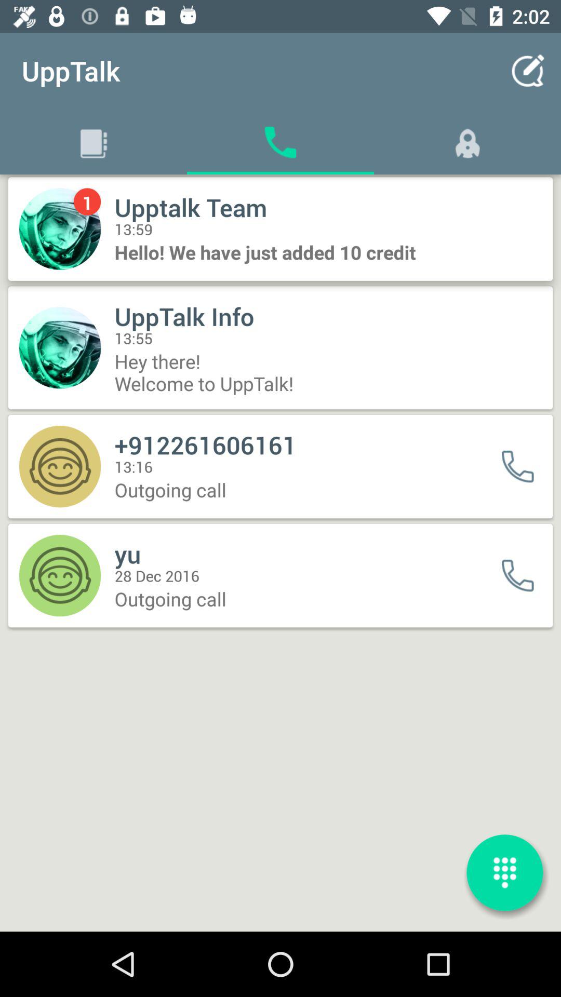  What do you see at coordinates (505, 872) in the screenshot?
I see `dial pad option` at bounding box center [505, 872].